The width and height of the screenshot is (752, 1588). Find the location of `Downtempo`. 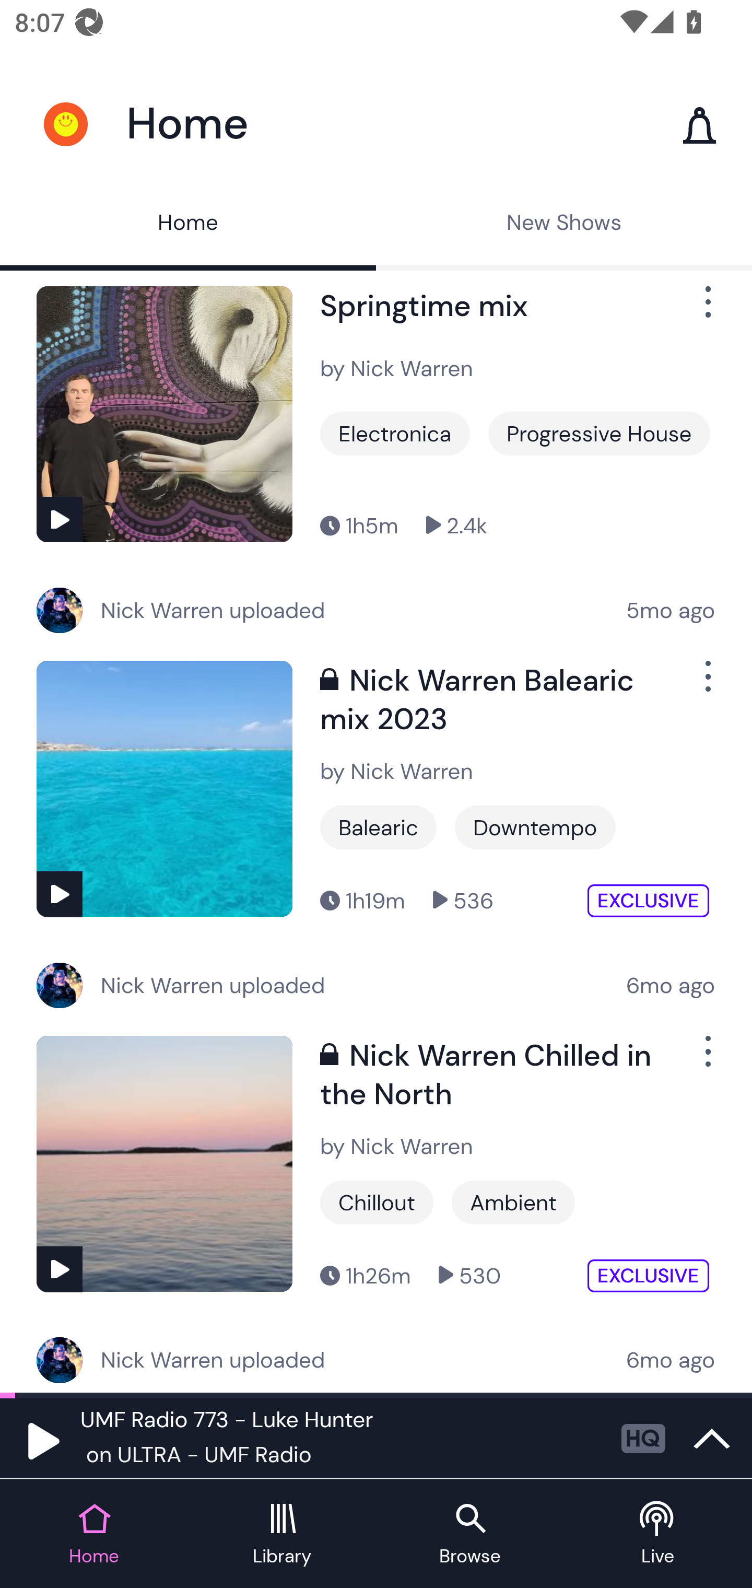

Downtempo is located at coordinates (535, 827).